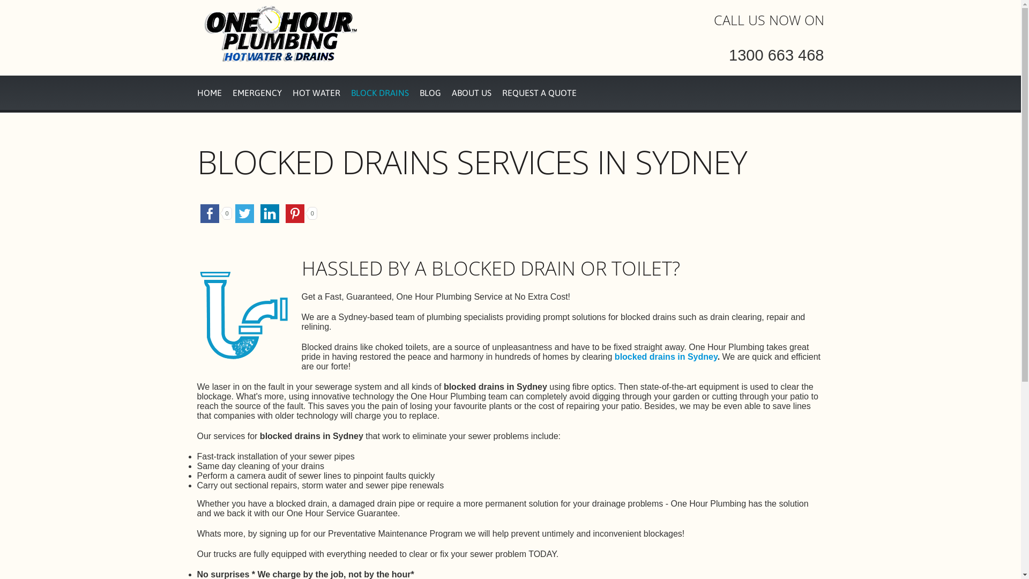  I want to click on blocked drains in Sydney, so click(666, 356).